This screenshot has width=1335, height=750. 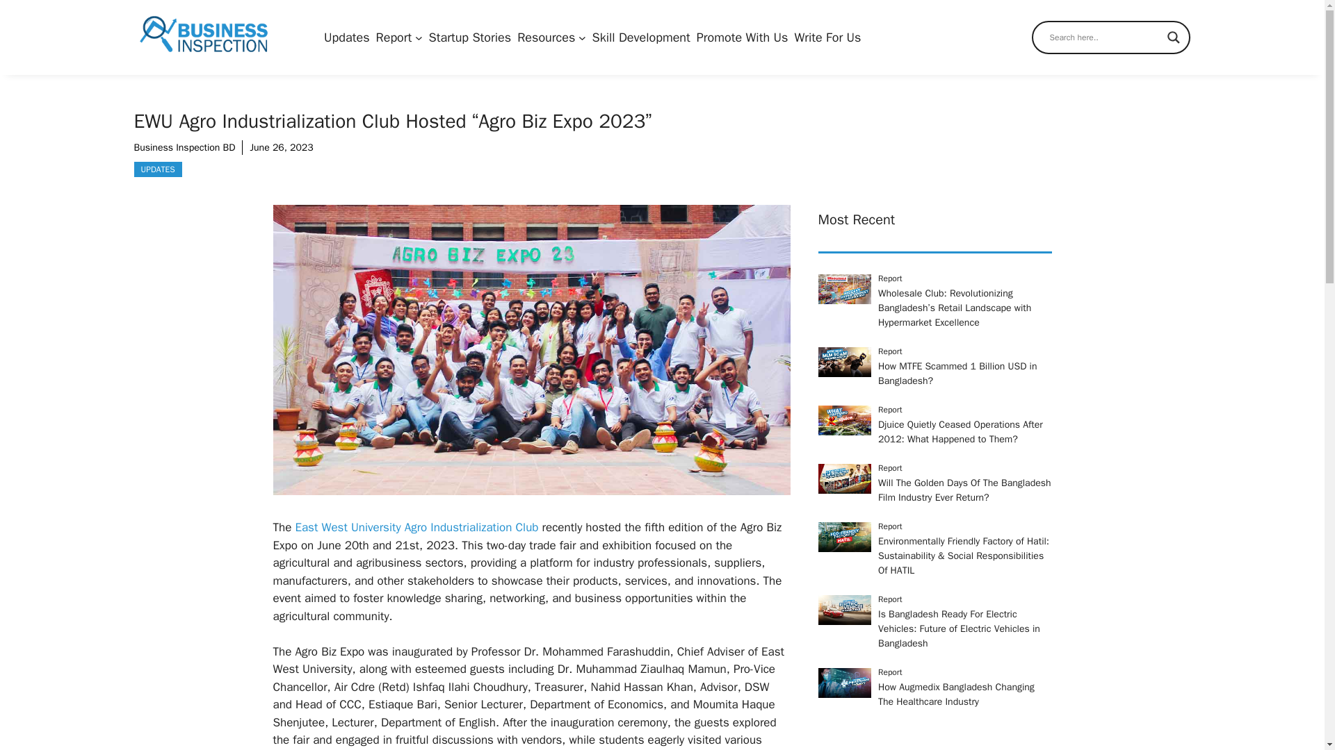 What do you see at coordinates (641, 36) in the screenshot?
I see `Skill Development` at bounding box center [641, 36].